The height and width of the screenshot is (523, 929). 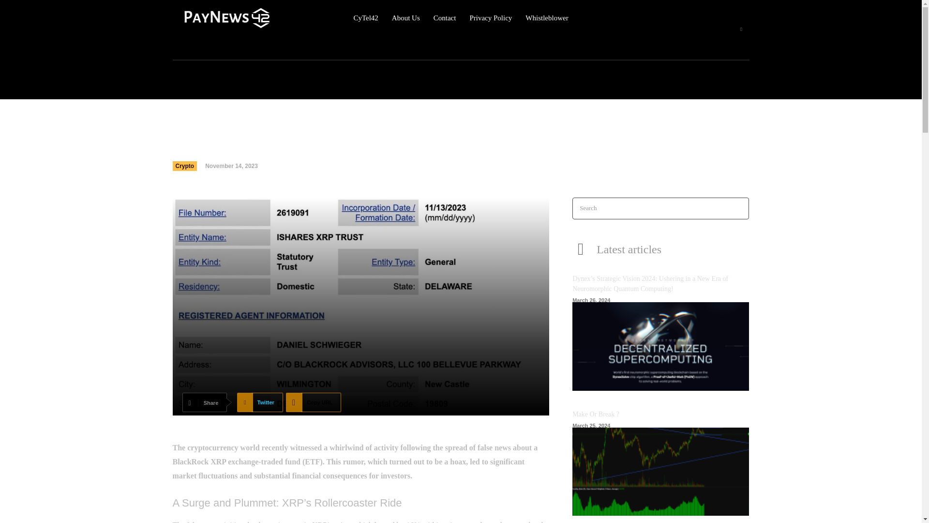 I want to click on Twitter, so click(x=260, y=402).